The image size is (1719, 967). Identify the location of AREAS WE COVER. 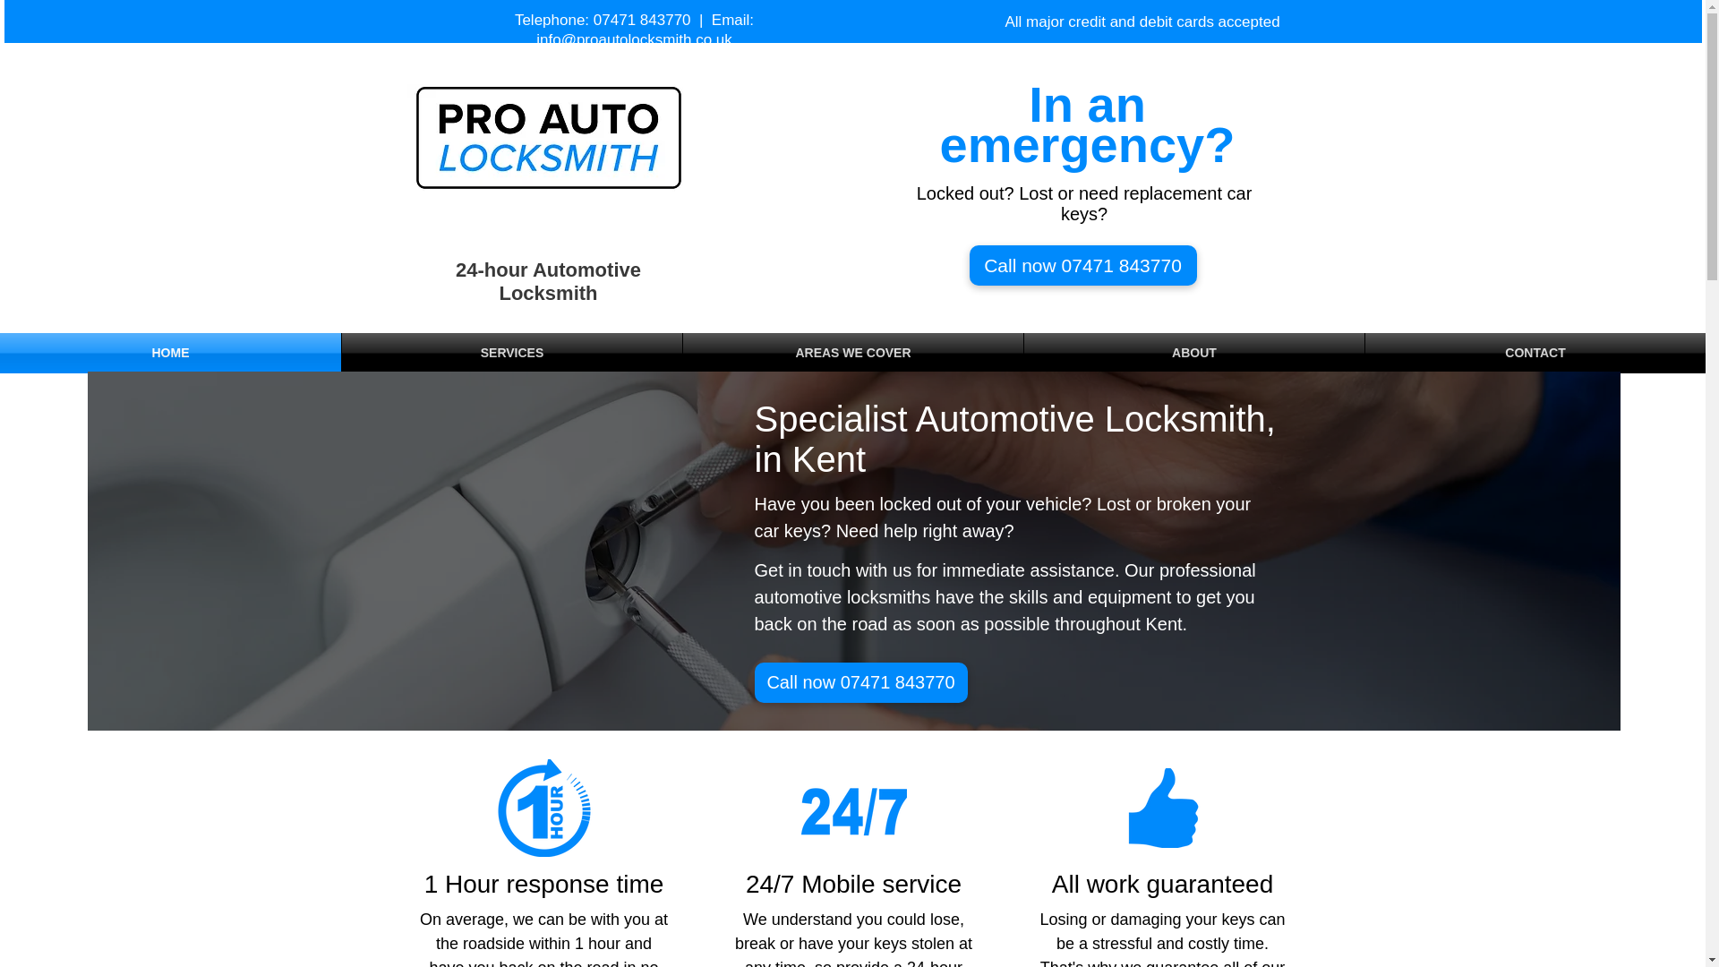
(852, 353).